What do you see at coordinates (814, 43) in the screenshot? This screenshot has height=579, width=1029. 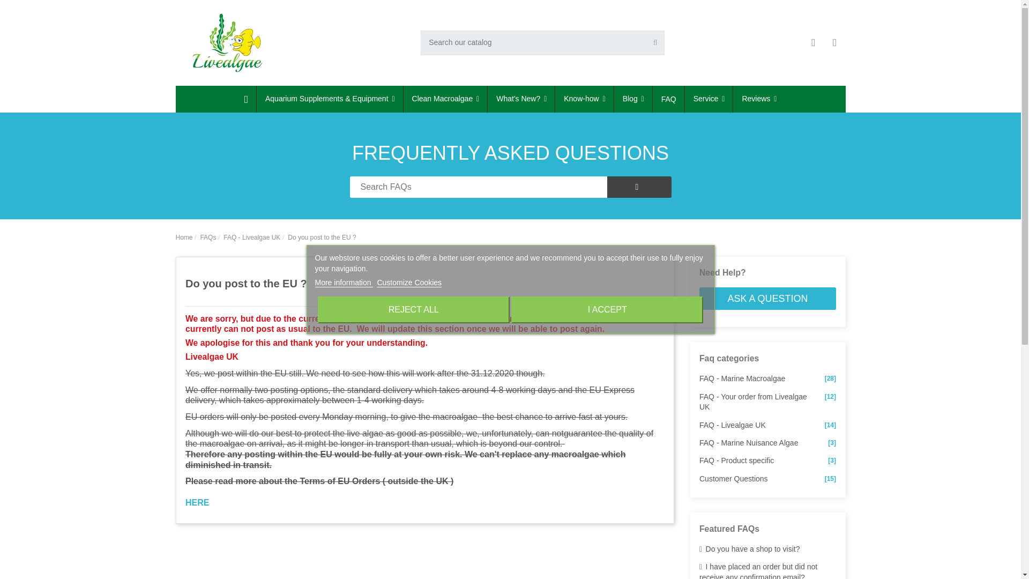 I see `Log in to your customer account` at bounding box center [814, 43].